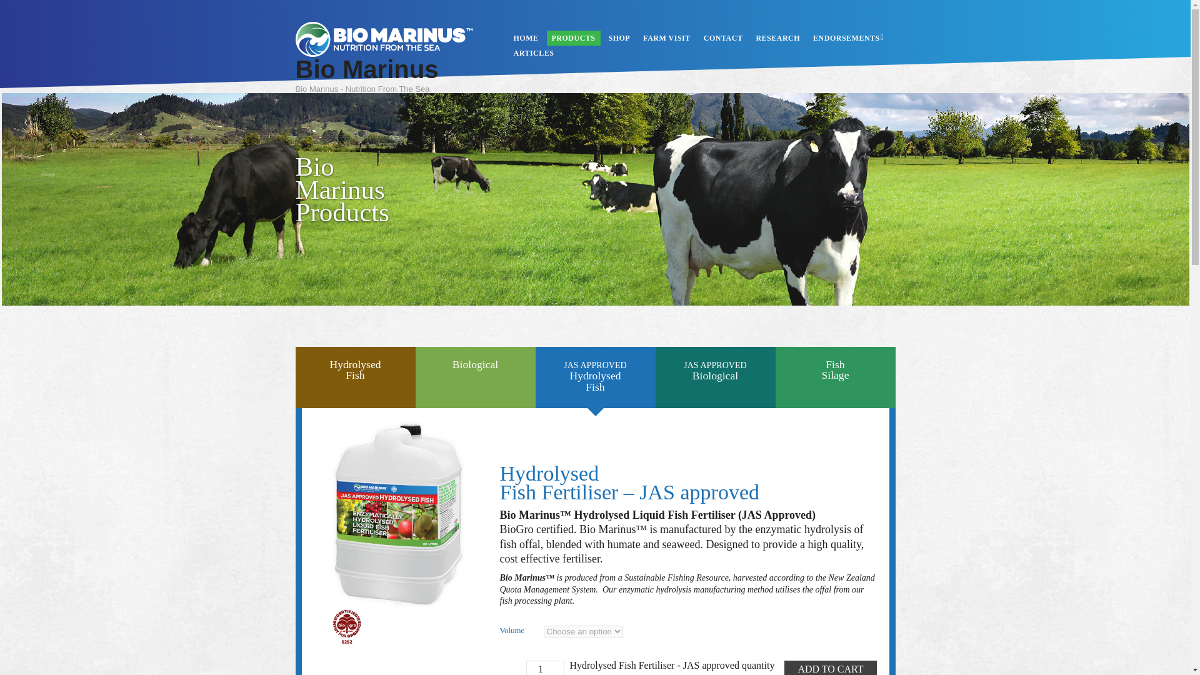 The height and width of the screenshot is (675, 1200). I want to click on ARTICLES, so click(667, 37).